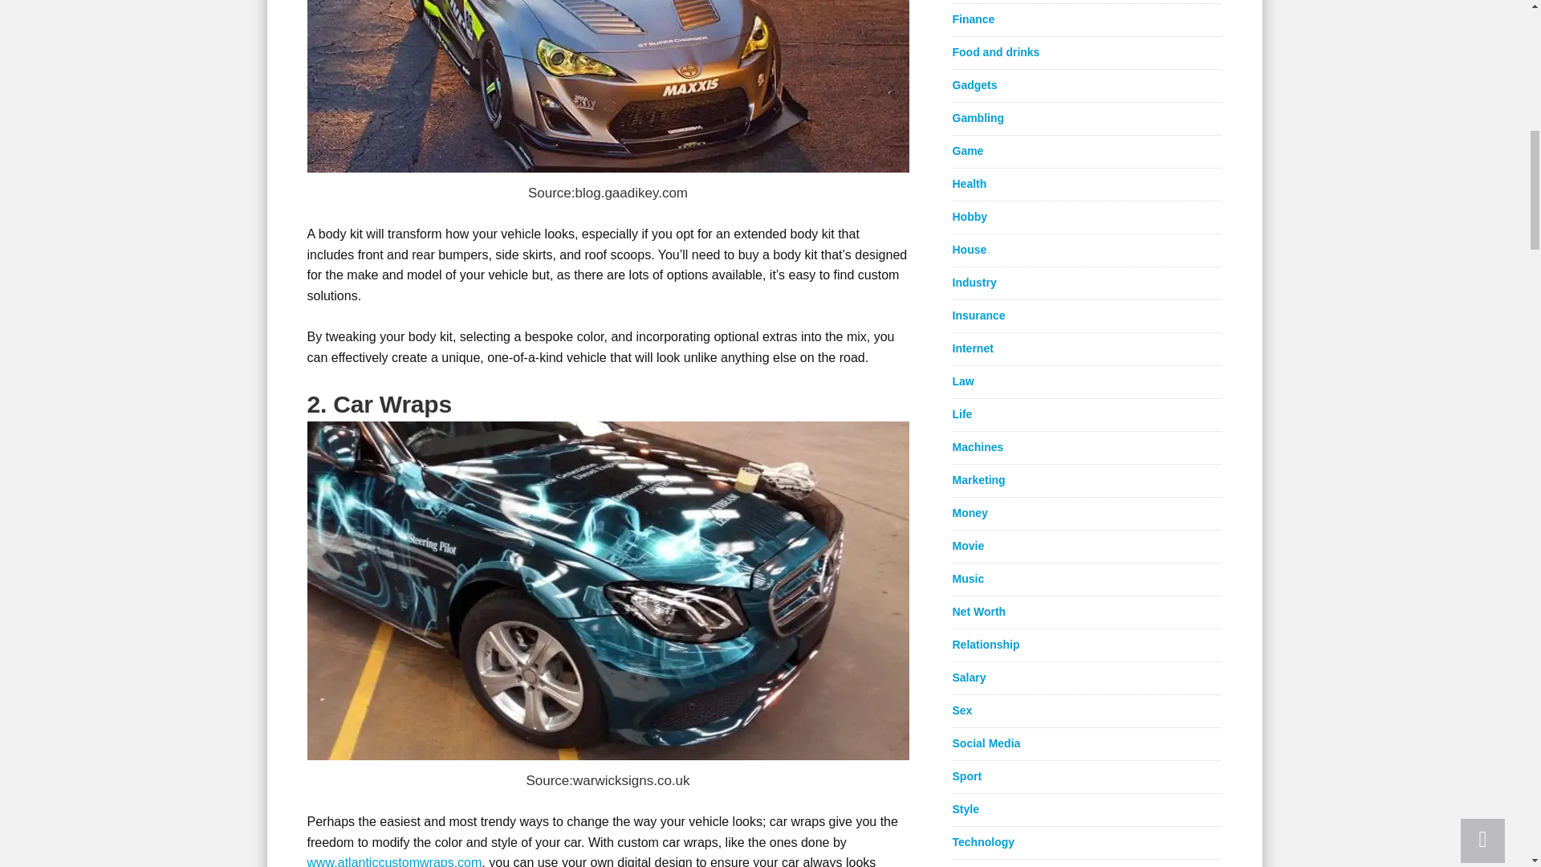 The width and height of the screenshot is (1541, 867). What do you see at coordinates (393, 861) in the screenshot?
I see `www.atlanticcustomwraps.com` at bounding box center [393, 861].